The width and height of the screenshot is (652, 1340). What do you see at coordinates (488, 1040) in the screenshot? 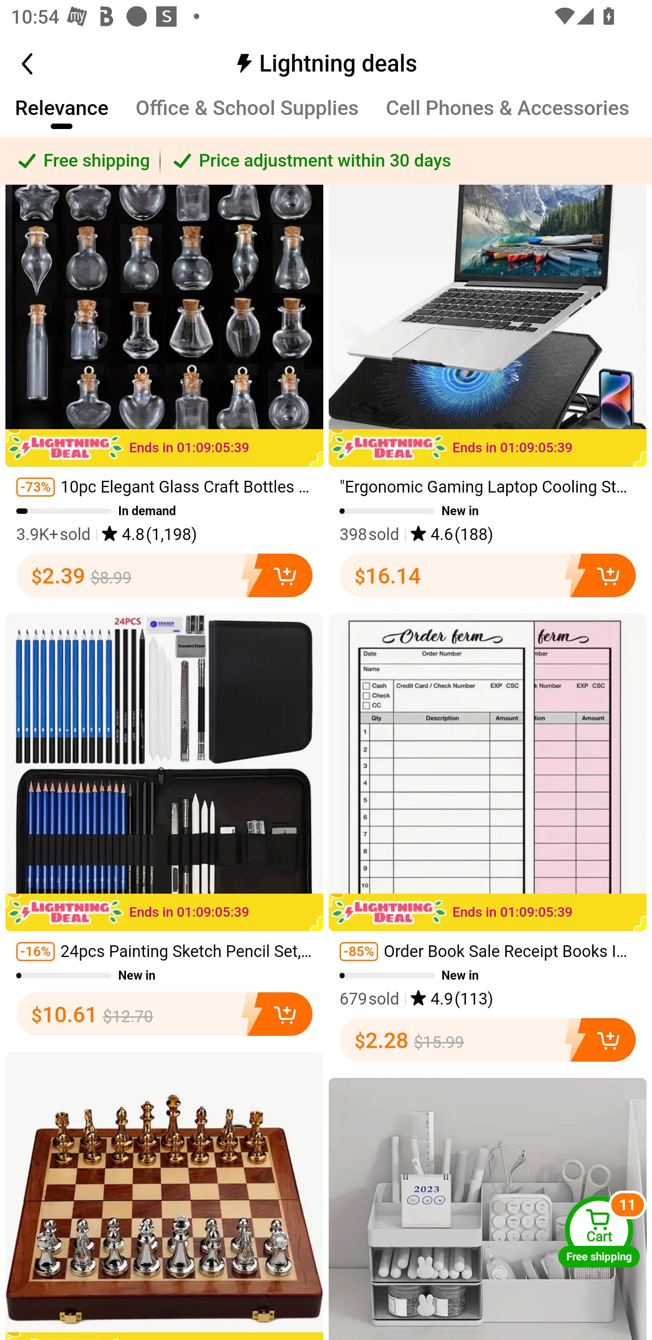
I see `$2.28 $15.99` at bounding box center [488, 1040].